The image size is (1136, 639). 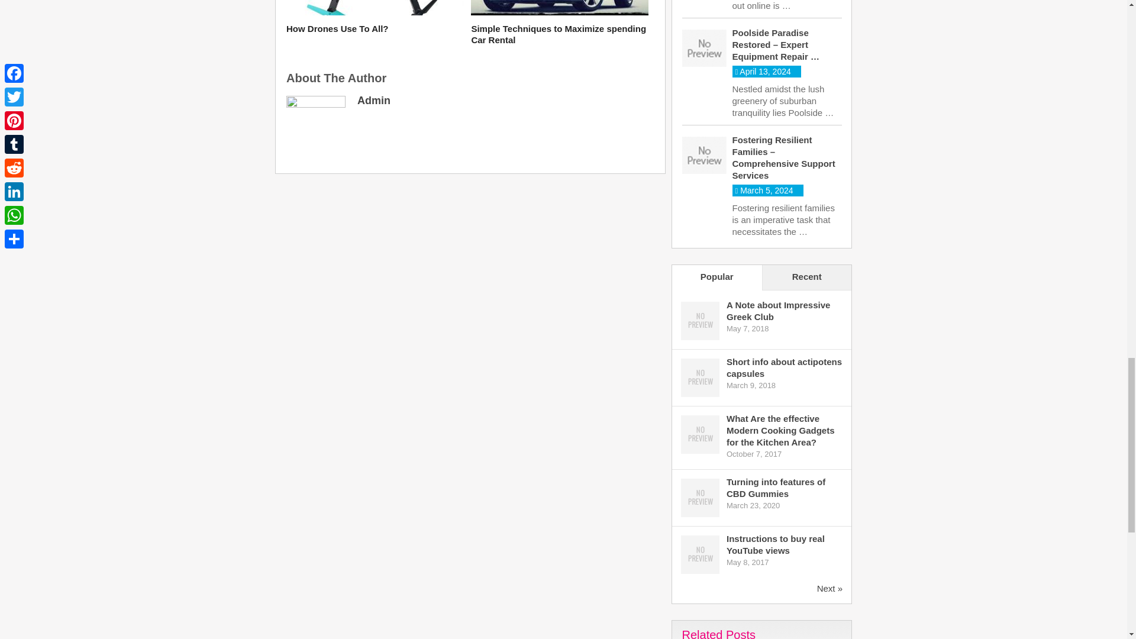 I want to click on Simple Techniques to Maximize spending Car Rental, so click(x=560, y=34).